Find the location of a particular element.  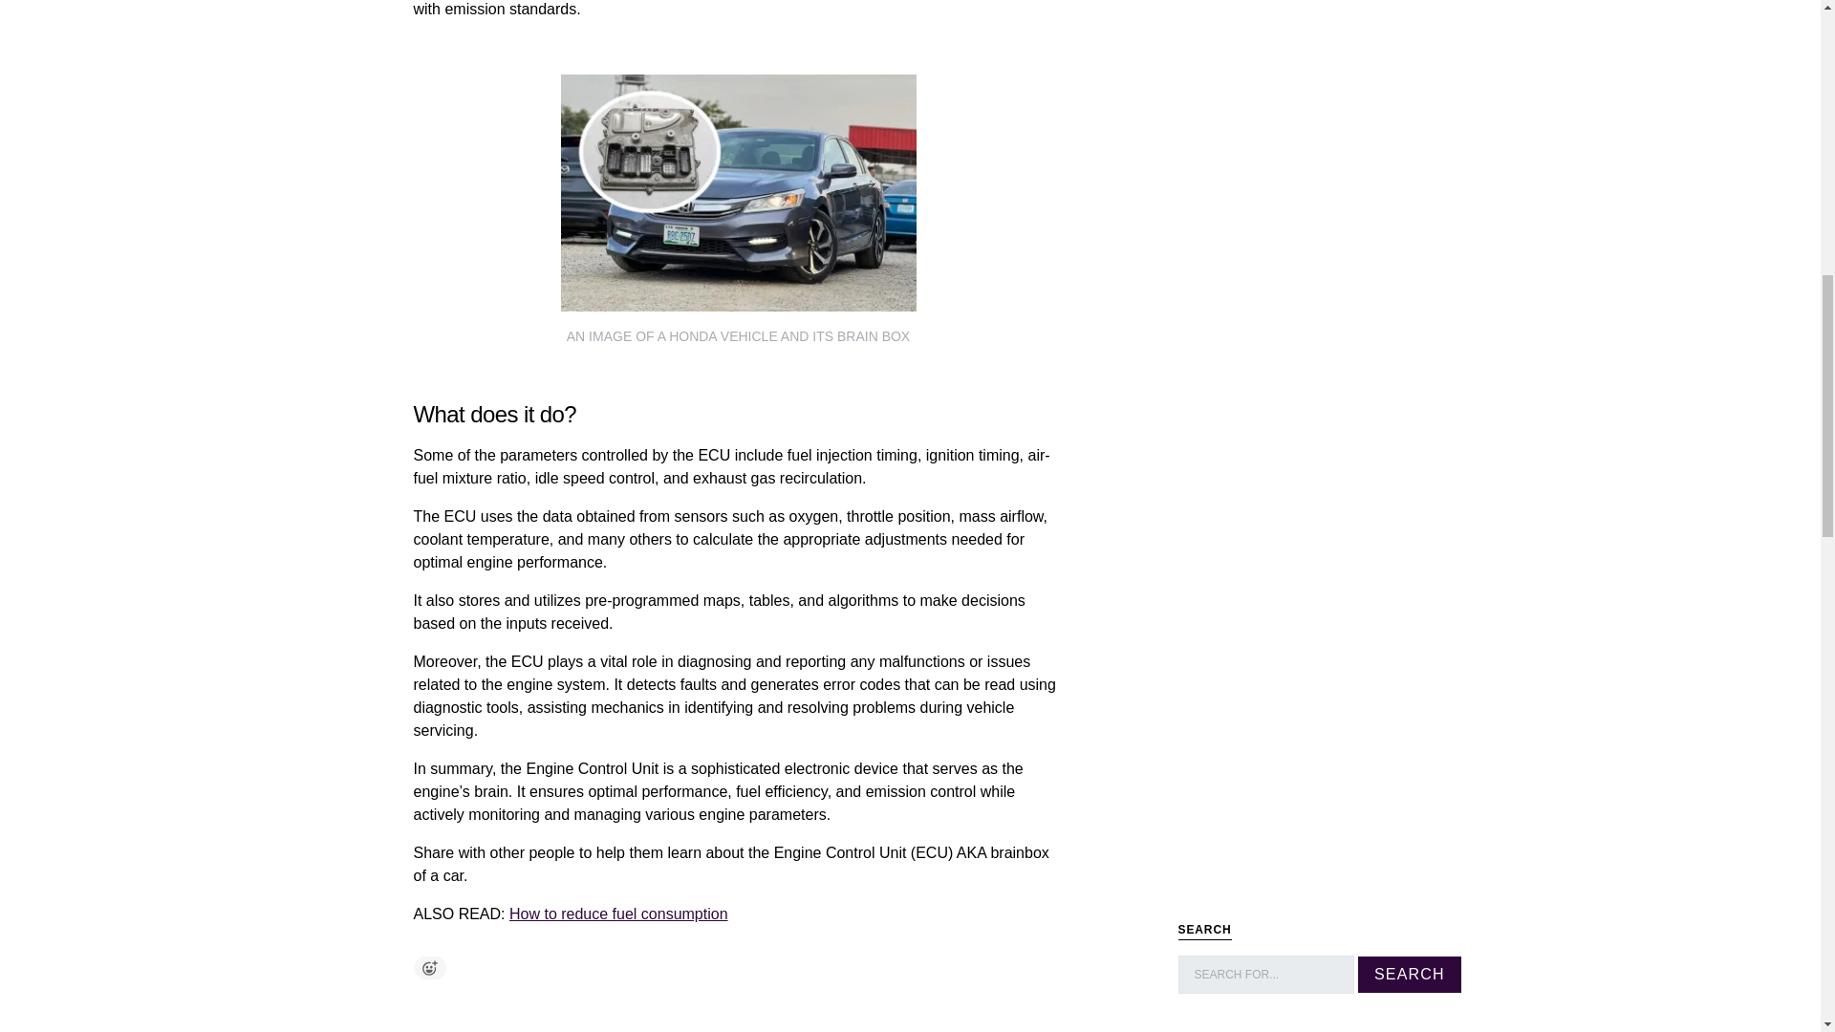

linkedin is located at coordinates (571, 1022).